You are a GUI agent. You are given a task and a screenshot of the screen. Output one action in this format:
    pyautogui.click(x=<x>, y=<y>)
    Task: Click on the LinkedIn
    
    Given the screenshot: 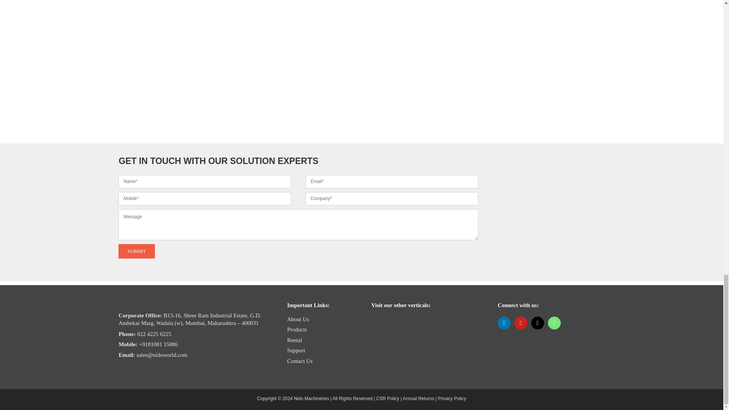 What is the action you would take?
    pyautogui.click(x=504, y=323)
    